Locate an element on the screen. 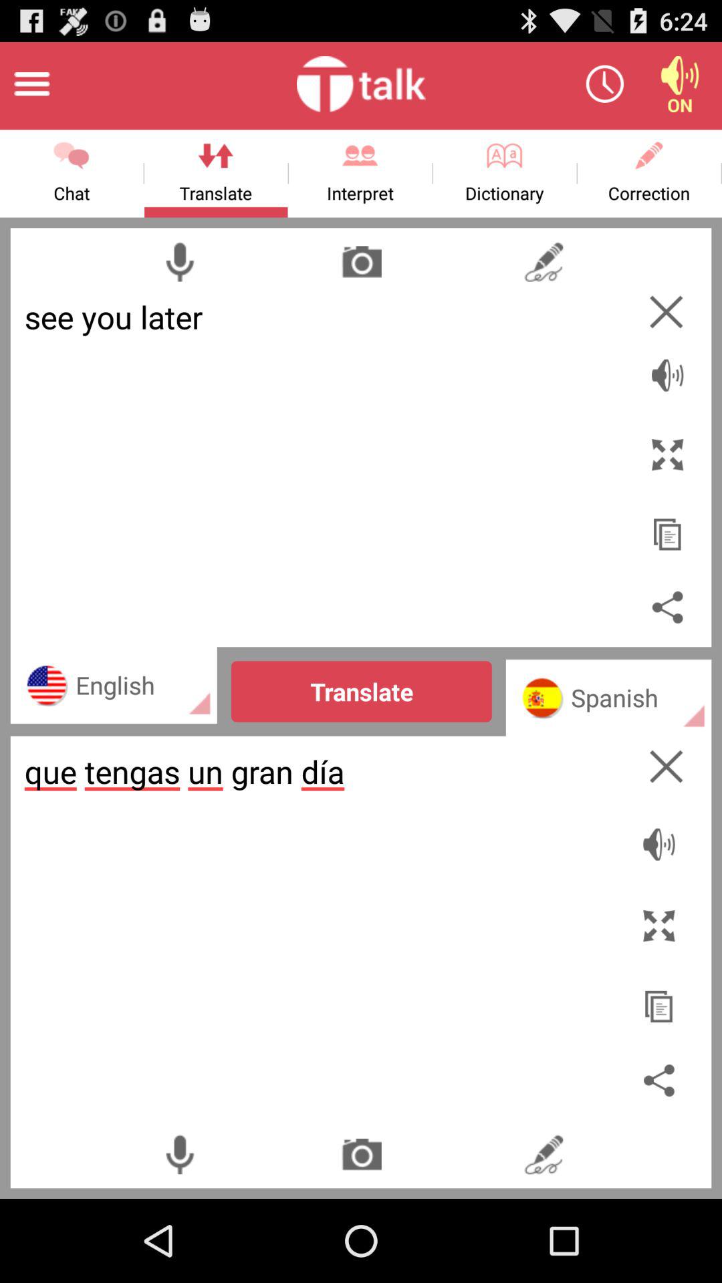 Image resolution: width=722 pixels, height=1283 pixels. close the window is located at coordinates (666, 766).